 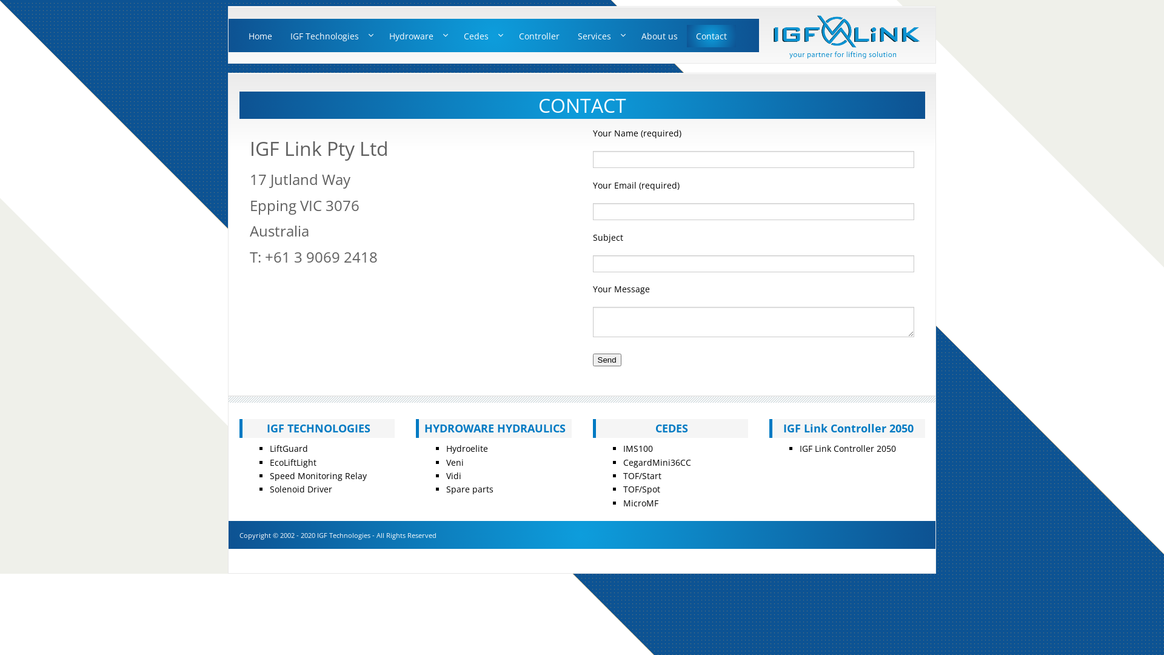 I want to click on IGF Technologies, so click(x=331, y=36).